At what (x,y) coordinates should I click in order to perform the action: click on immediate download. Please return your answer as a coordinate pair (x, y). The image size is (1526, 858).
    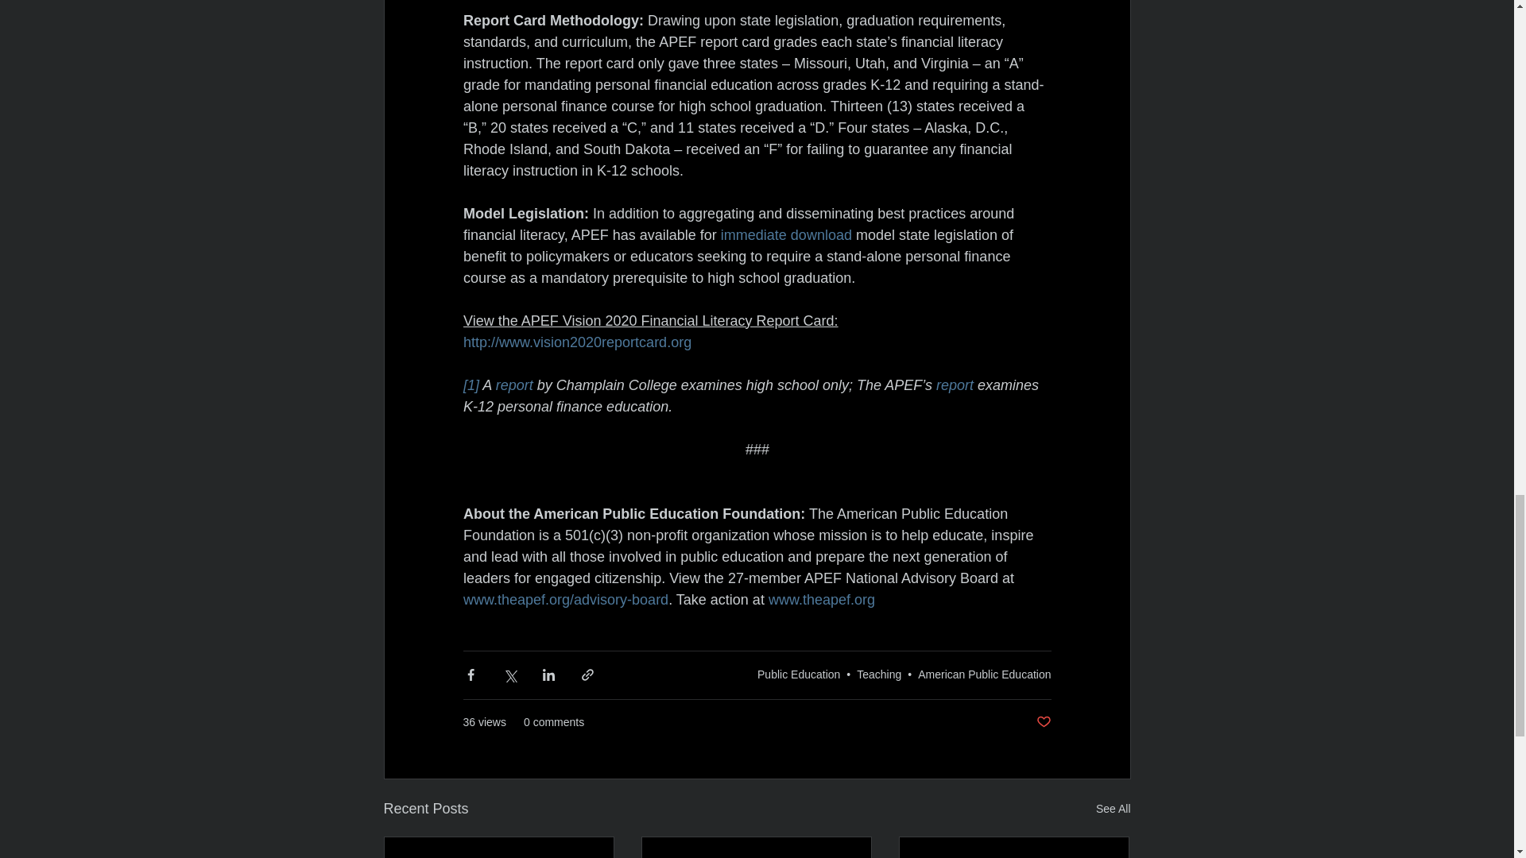
    Looking at the image, I should click on (785, 235).